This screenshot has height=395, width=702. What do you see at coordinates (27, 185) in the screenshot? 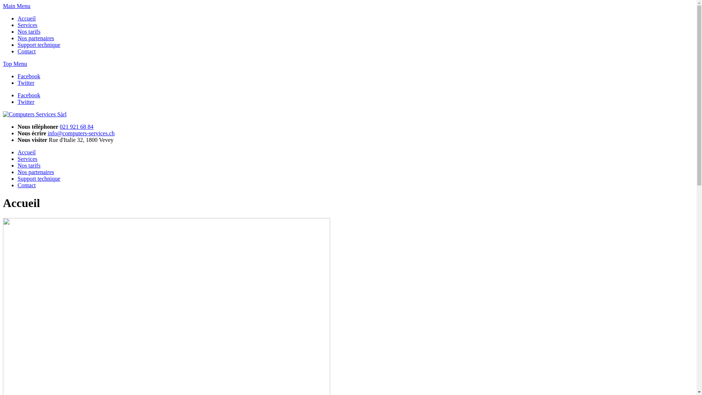
I see `Contact` at bounding box center [27, 185].